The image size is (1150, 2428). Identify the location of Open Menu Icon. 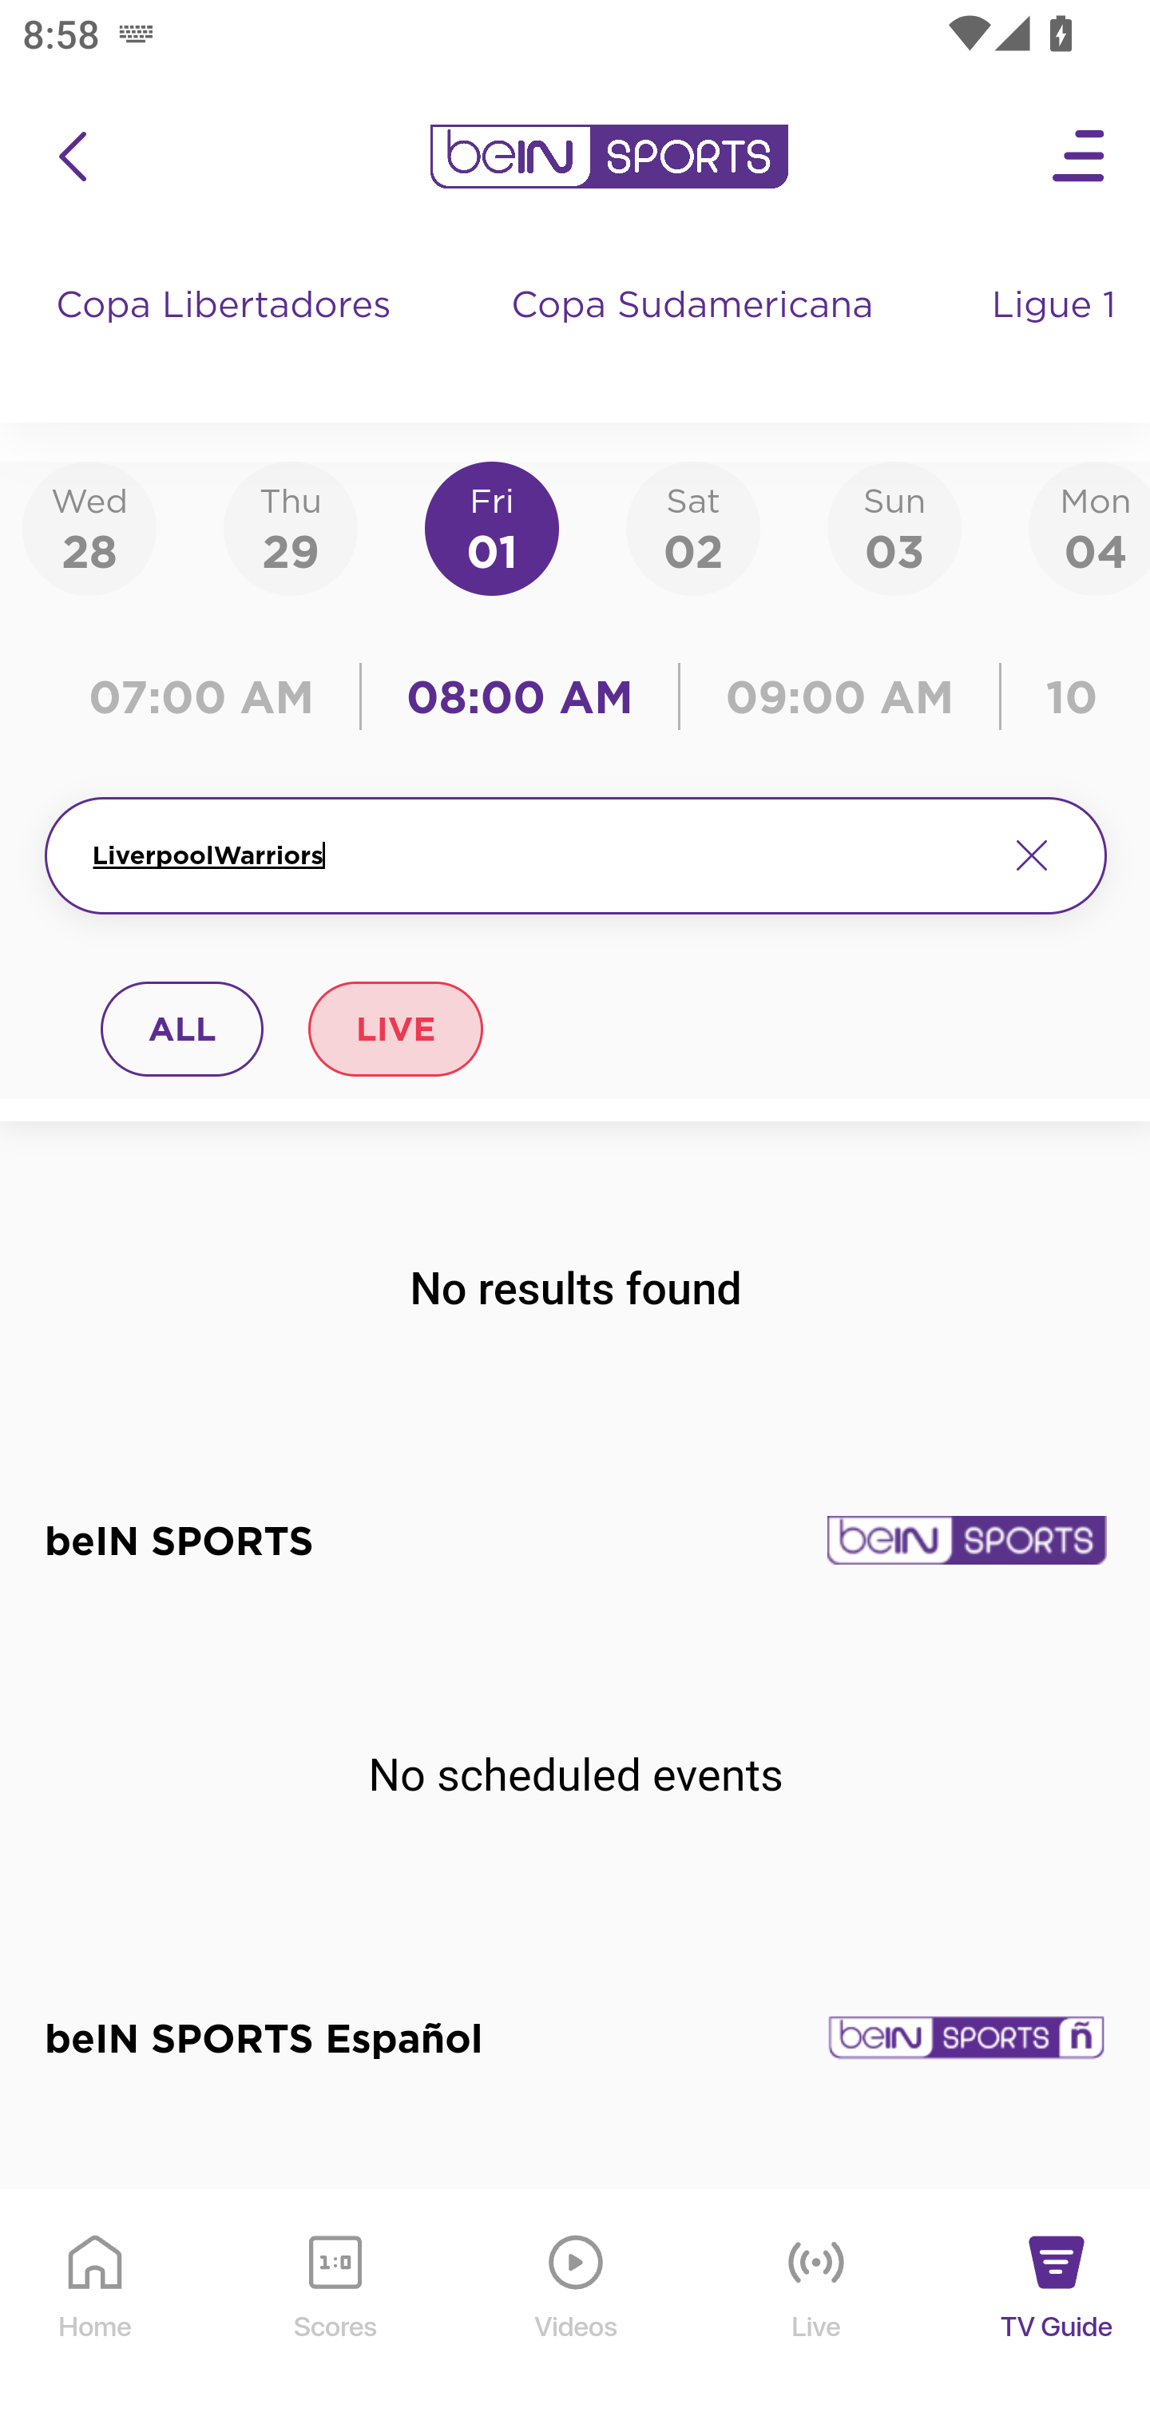
(1080, 157).